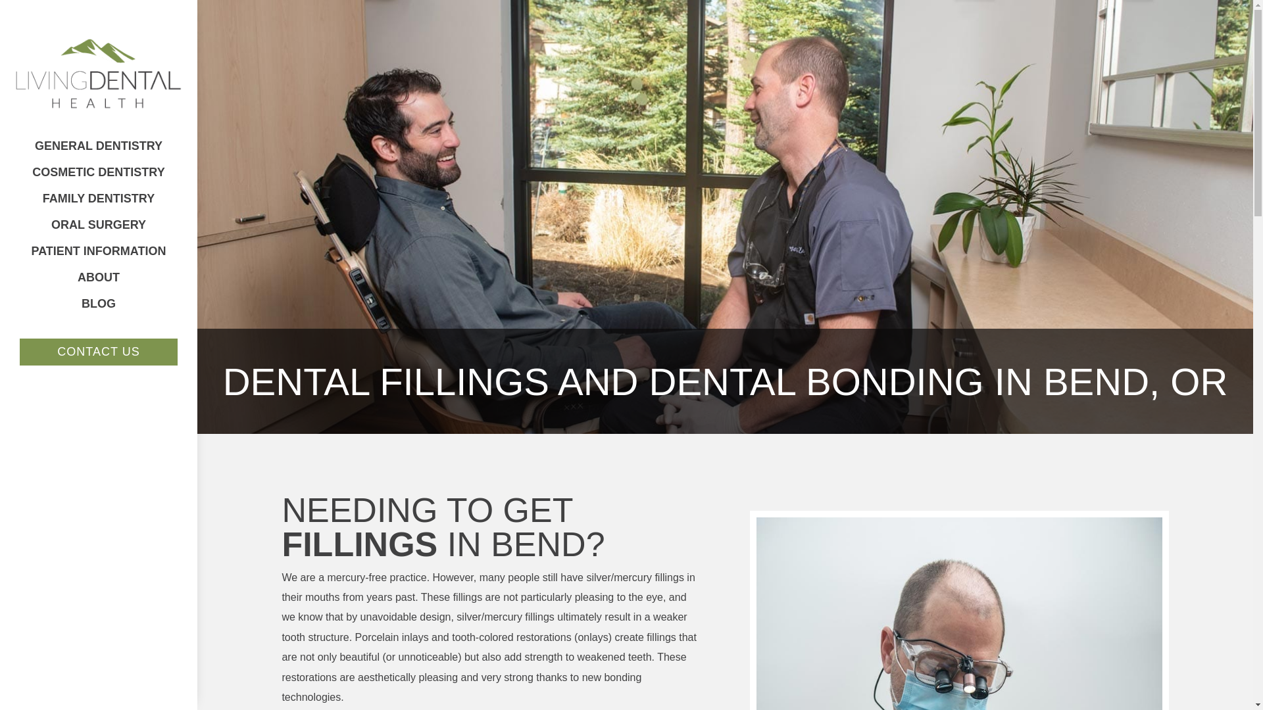  Describe the element at coordinates (959, 614) in the screenshot. I see `FillingsBonding-tall` at that location.